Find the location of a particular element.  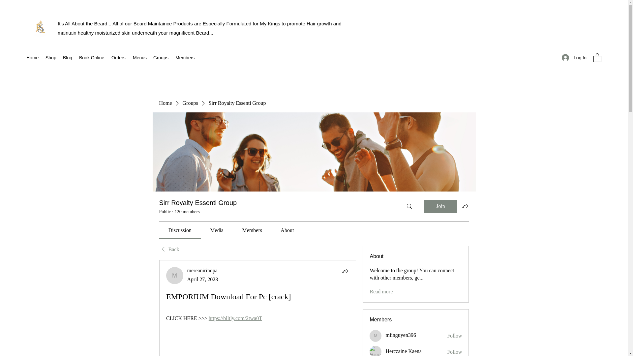

mereanirinopa is located at coordinates (202, 270).